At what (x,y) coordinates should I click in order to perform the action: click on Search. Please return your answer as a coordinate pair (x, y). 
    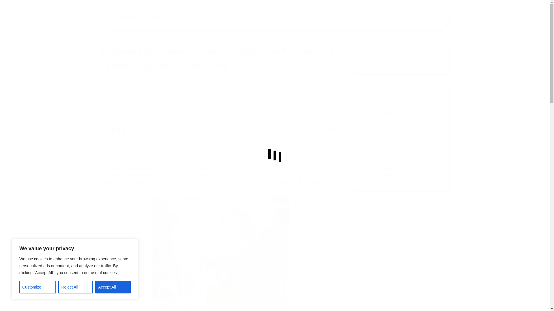
    Looking at the image, I should click on (427, 18).